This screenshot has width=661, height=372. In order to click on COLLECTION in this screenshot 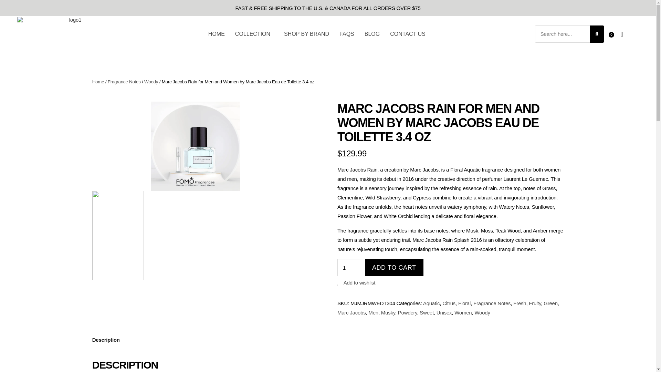, I will do `click(254, 33)`.